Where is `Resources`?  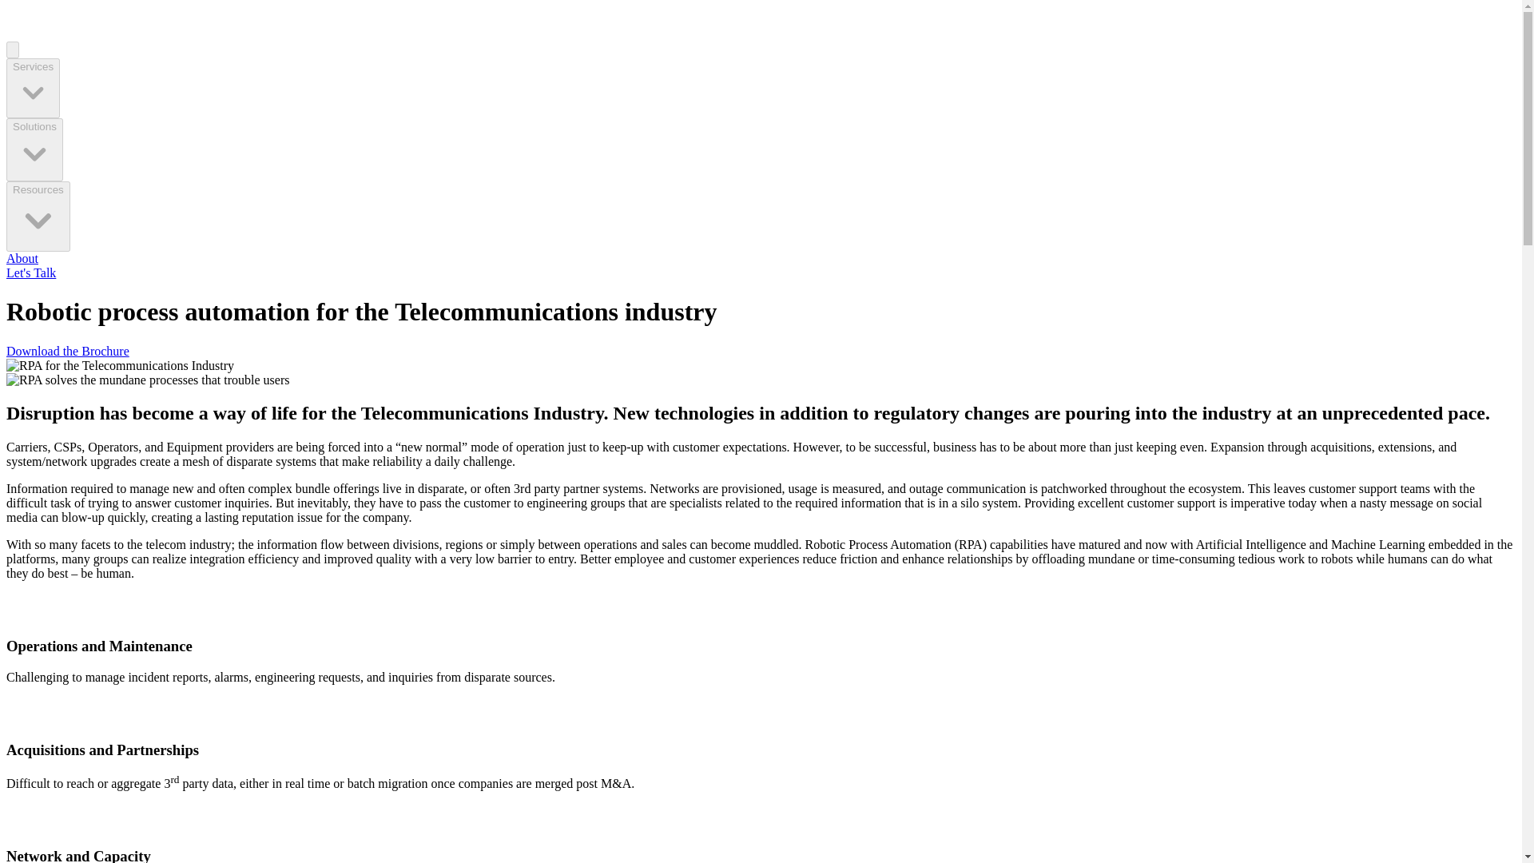
Resources is located at coordinates (38, 216).